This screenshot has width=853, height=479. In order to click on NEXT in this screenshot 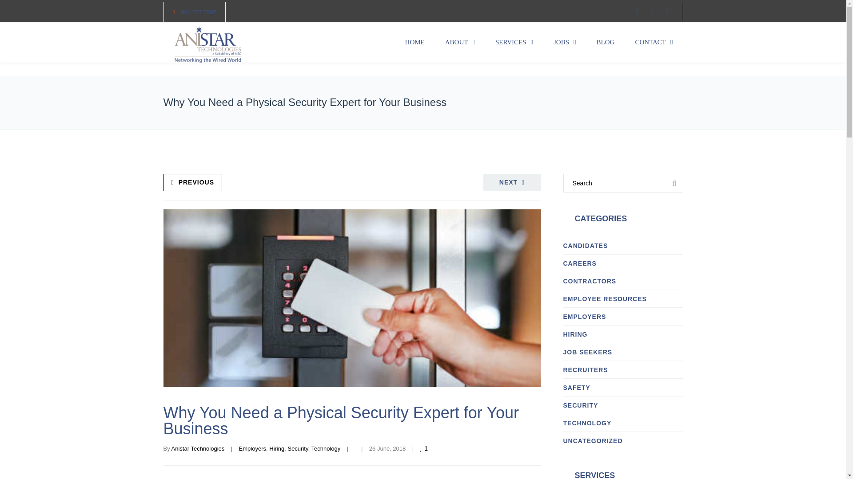, I will do `click(512, 182)`.